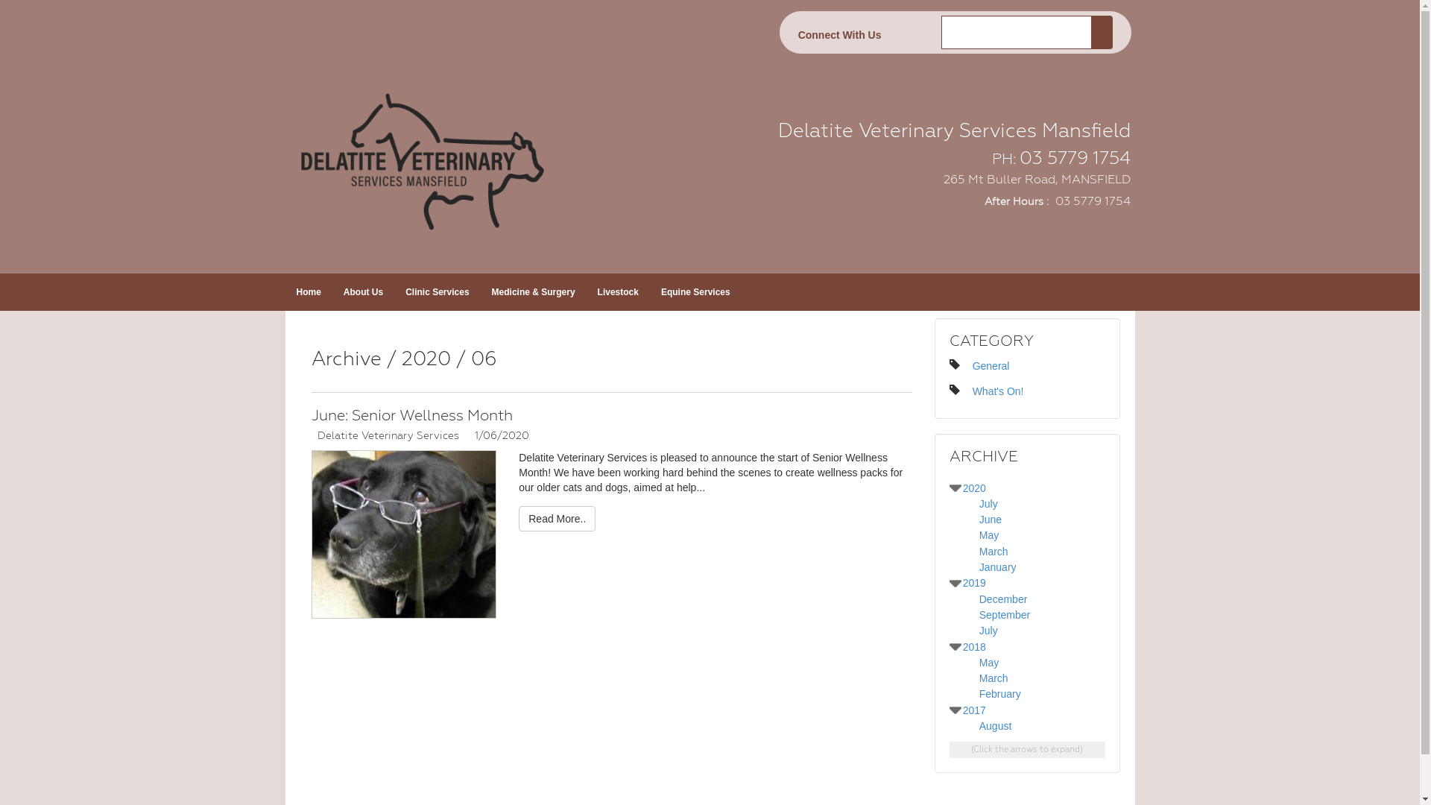  I want to click on 2018, so click(975, 647).